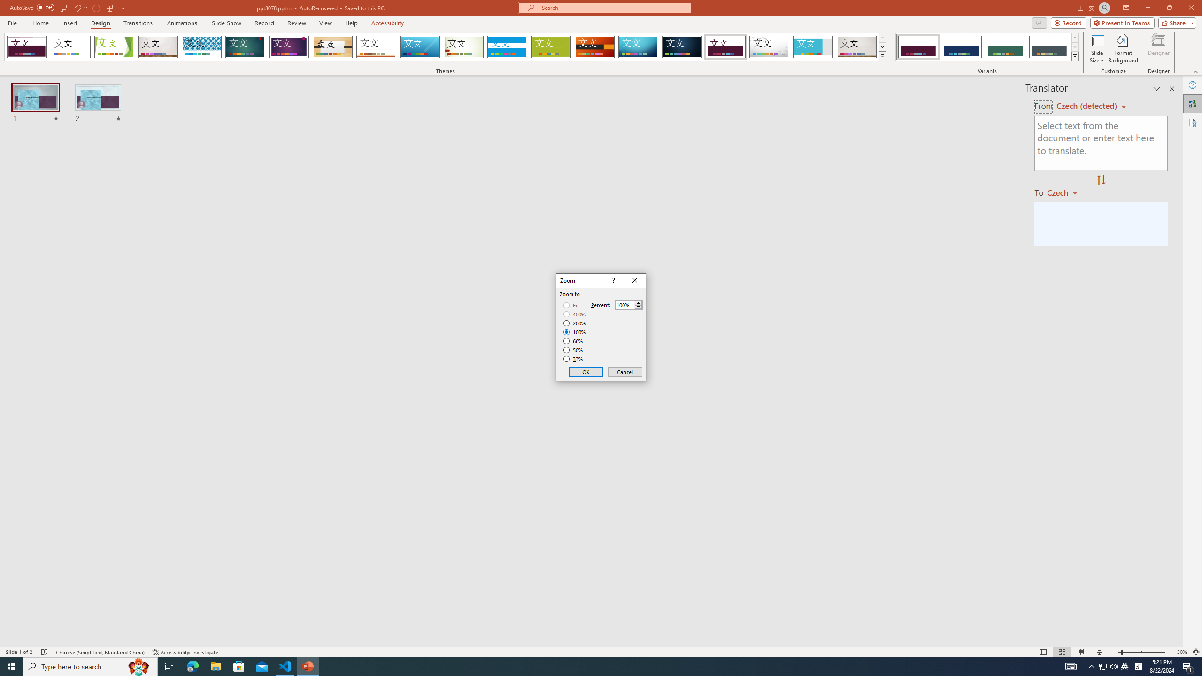 The width and height of the screenshot is (1202, 676). Describe the element at coordinates (80, 8) in the screenshot. I see `Undo` at that location.